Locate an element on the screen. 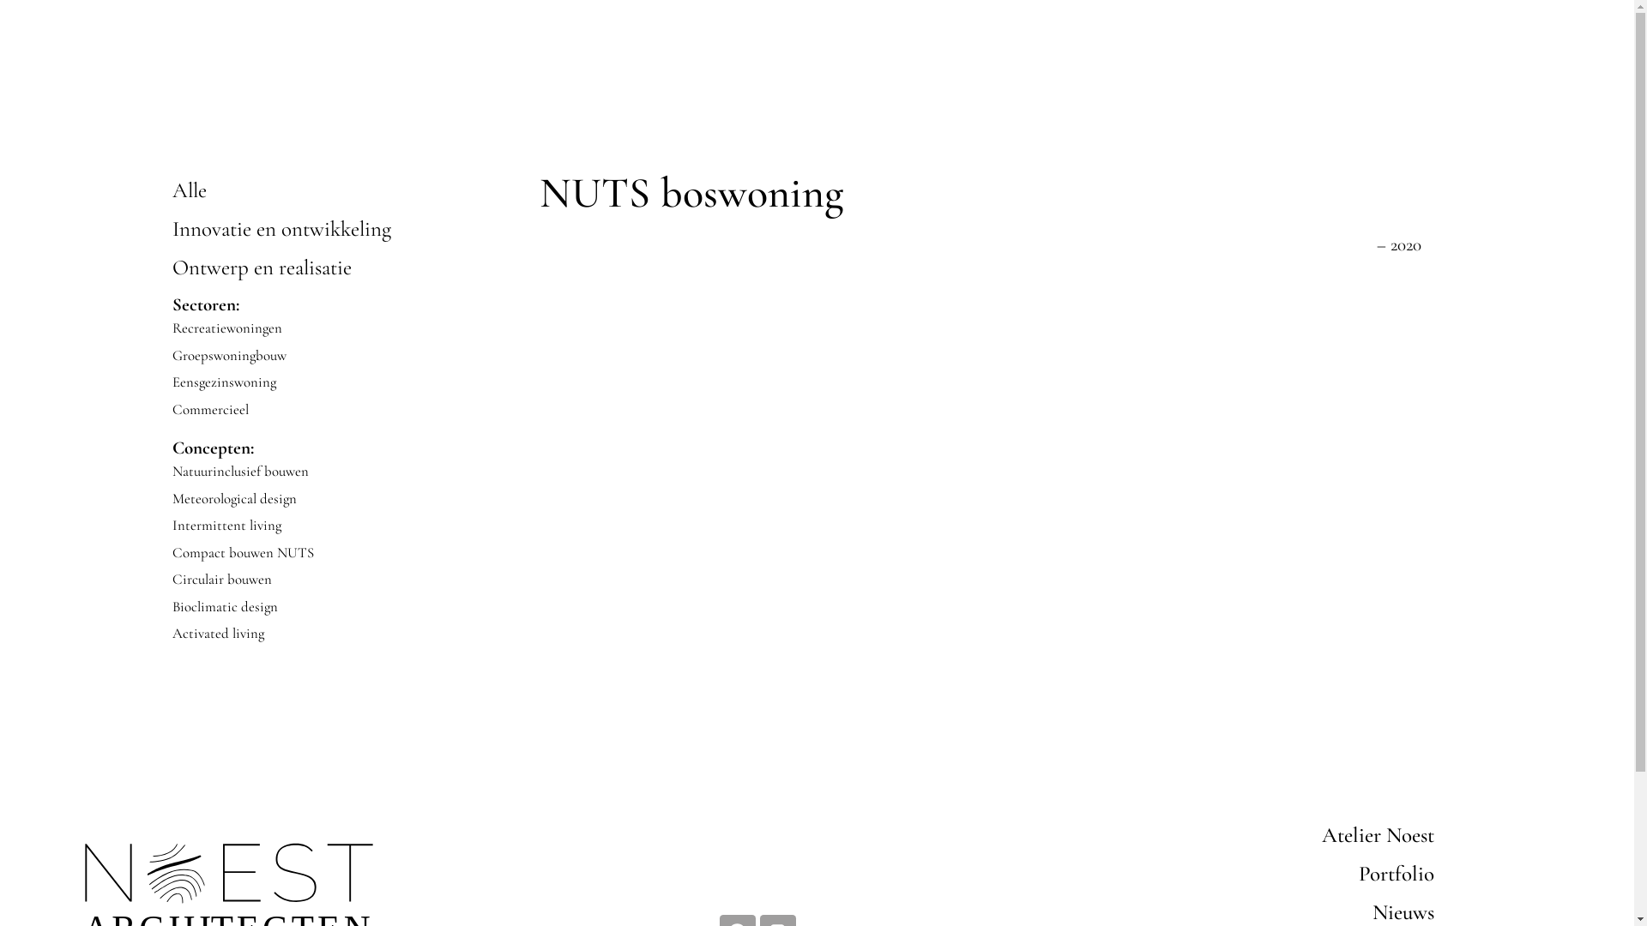 Image resolution: width=1647 pixels, height=926 pixels. Groepswoningbouw is located at coordinates (228, 355).